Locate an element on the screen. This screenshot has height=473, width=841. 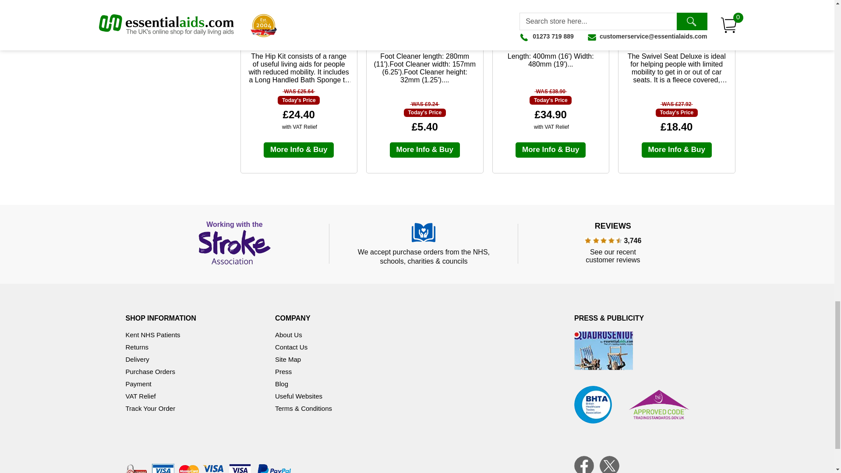
Kent NHS Patients is located at coordinates (152, 335).